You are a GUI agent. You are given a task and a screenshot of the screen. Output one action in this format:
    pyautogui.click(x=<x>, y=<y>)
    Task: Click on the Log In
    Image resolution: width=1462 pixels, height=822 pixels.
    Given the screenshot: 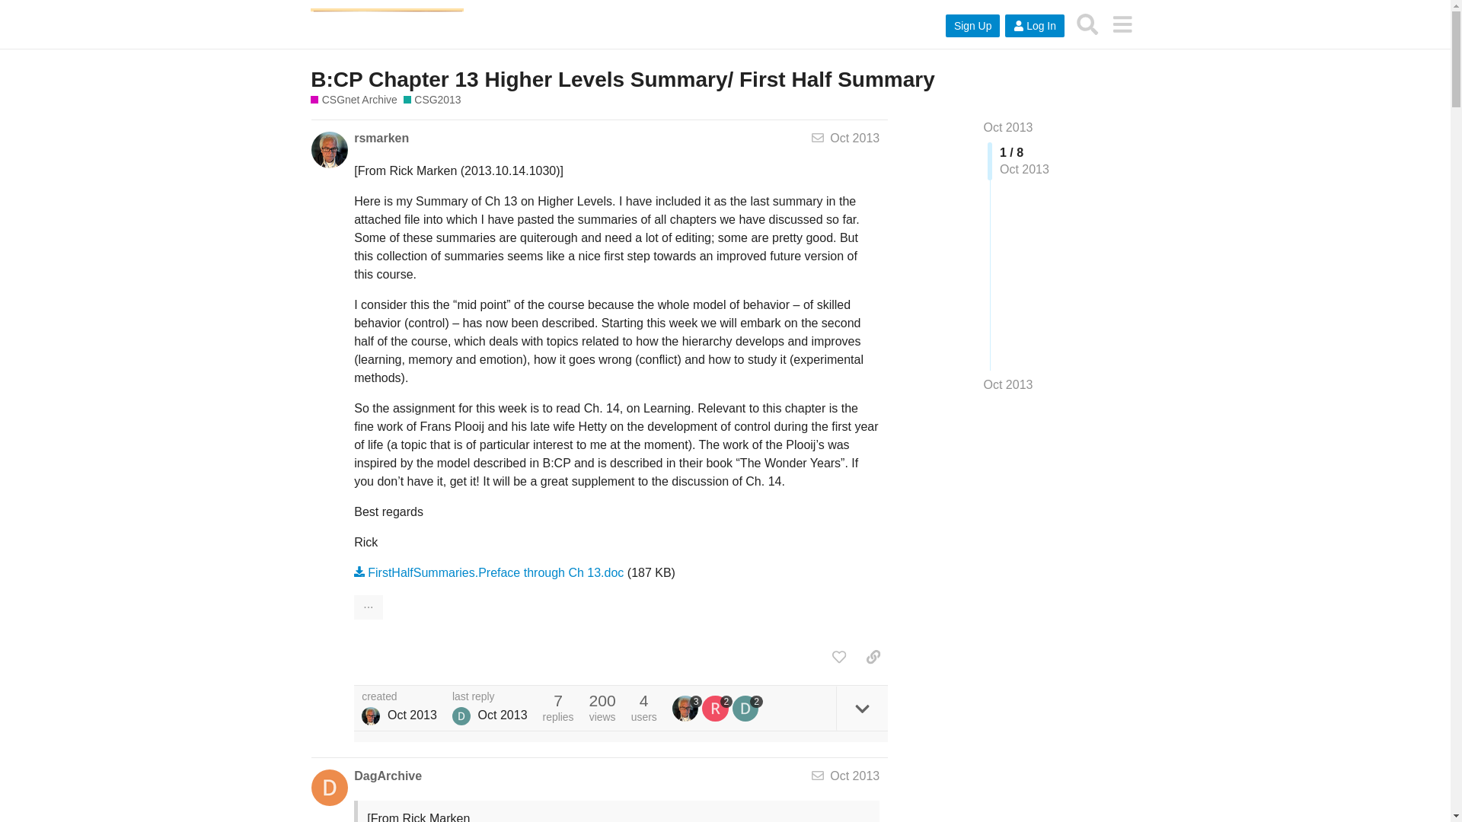 What is the action you would take?
    pyautogui.click(x=1034, y=26)
    